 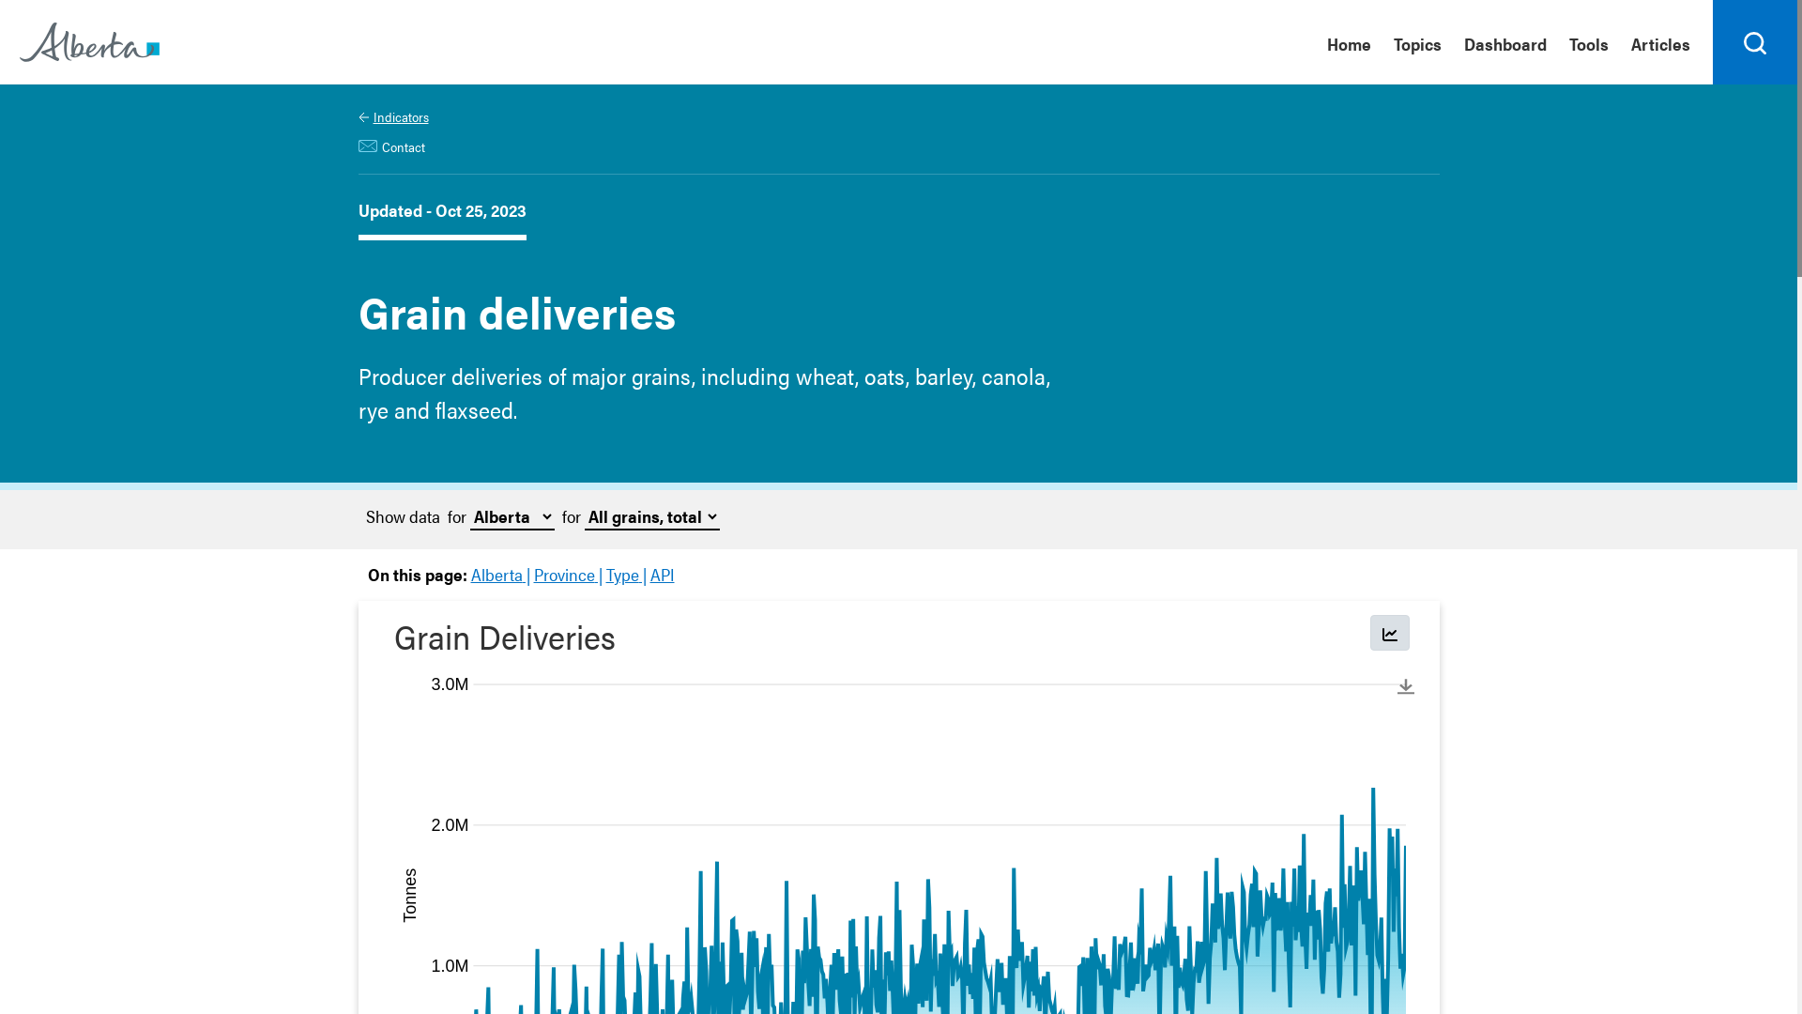 I want to click on Articles, so click(x=1667, y=42).